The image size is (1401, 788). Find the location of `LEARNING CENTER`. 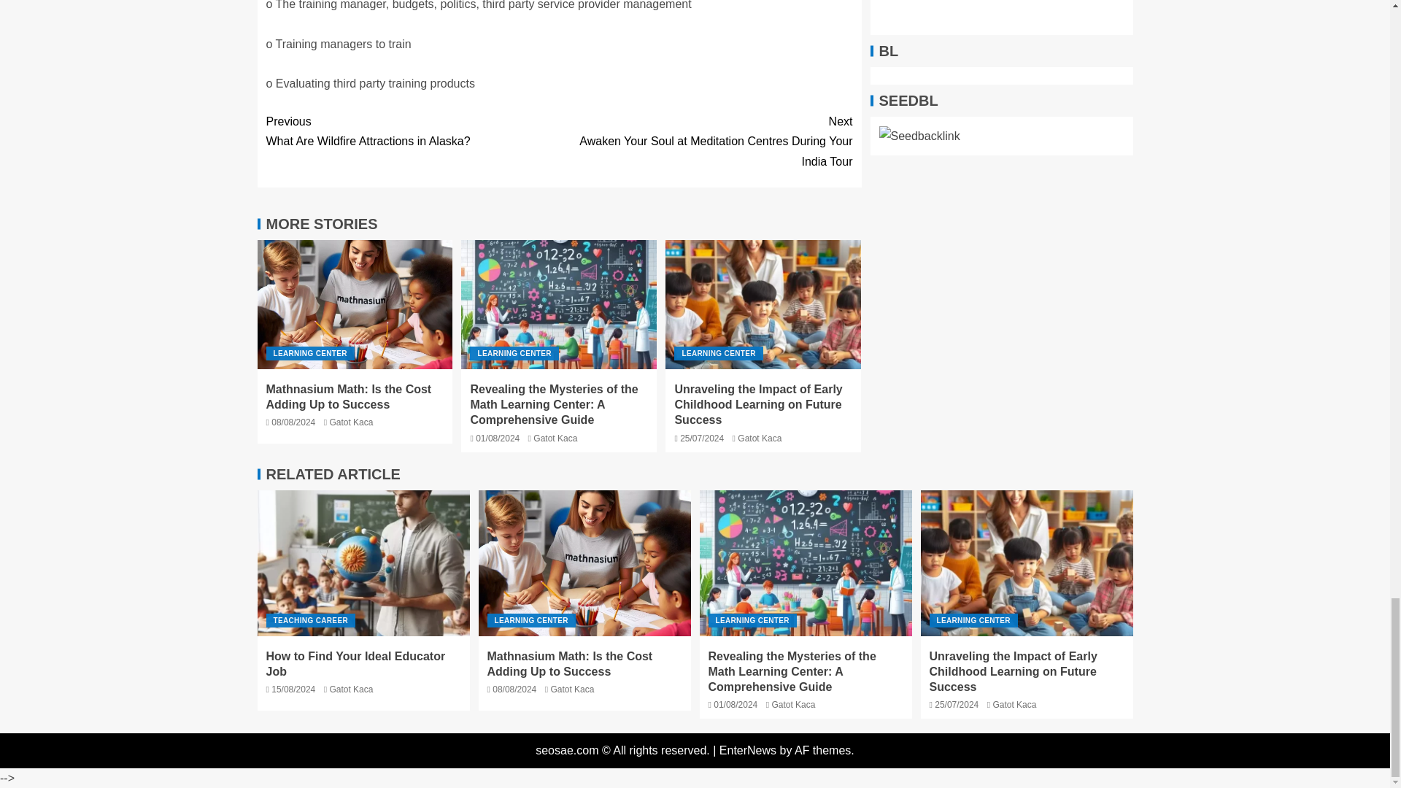

LEARNING CENTER is located at coordinates (412, 131).